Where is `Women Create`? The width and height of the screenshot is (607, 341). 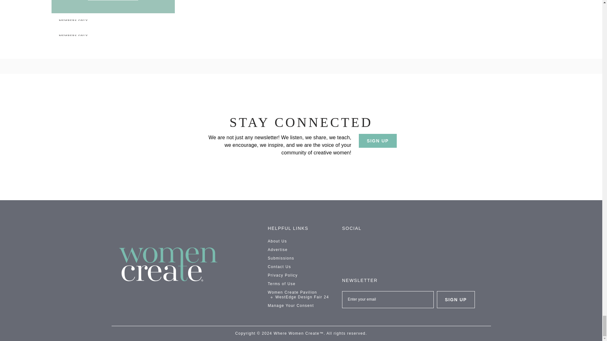 Women Create is located at coordinates (168, 265).